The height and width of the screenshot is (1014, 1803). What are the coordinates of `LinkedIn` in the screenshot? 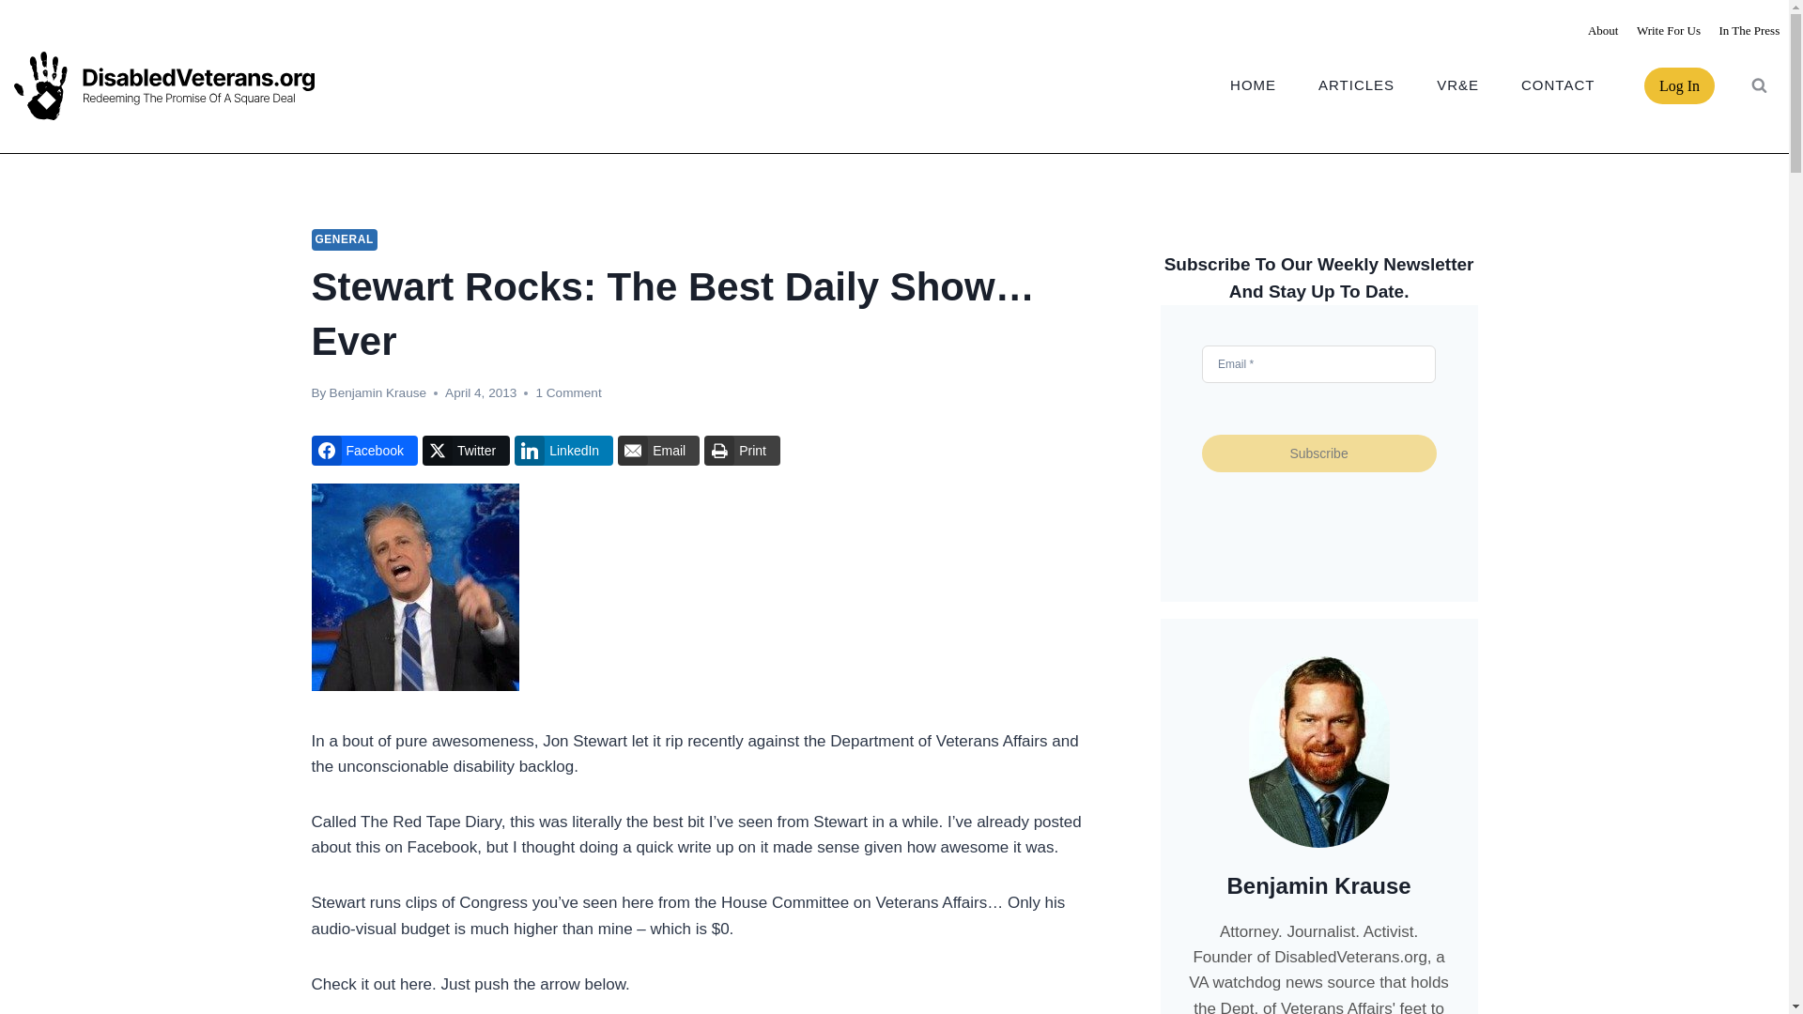 It's located at (563, 451).